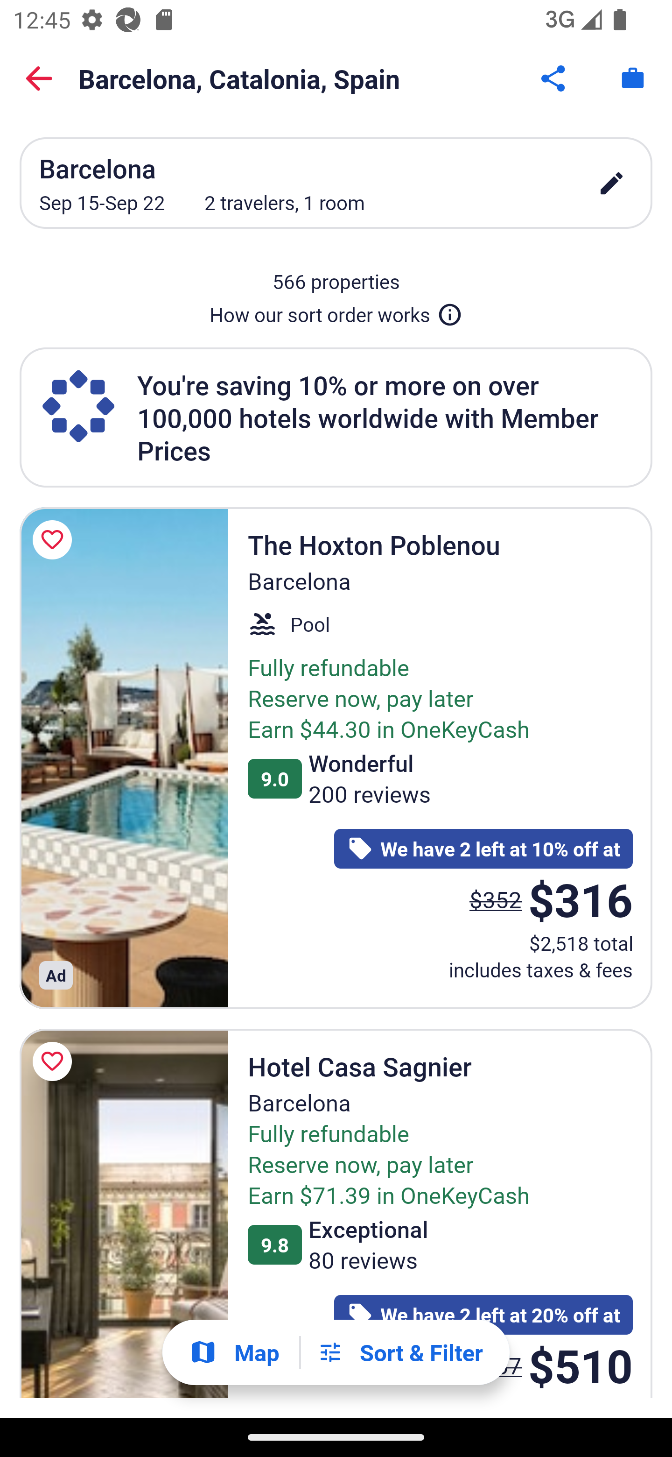 Image resolution: width=672 pixels, height=1457 pixels. What do you see at coordinates (55, 1061) in the screenshot?
I see `Save Hotel Casa Sagnier to a trip` at bounding box center [55, 1061].